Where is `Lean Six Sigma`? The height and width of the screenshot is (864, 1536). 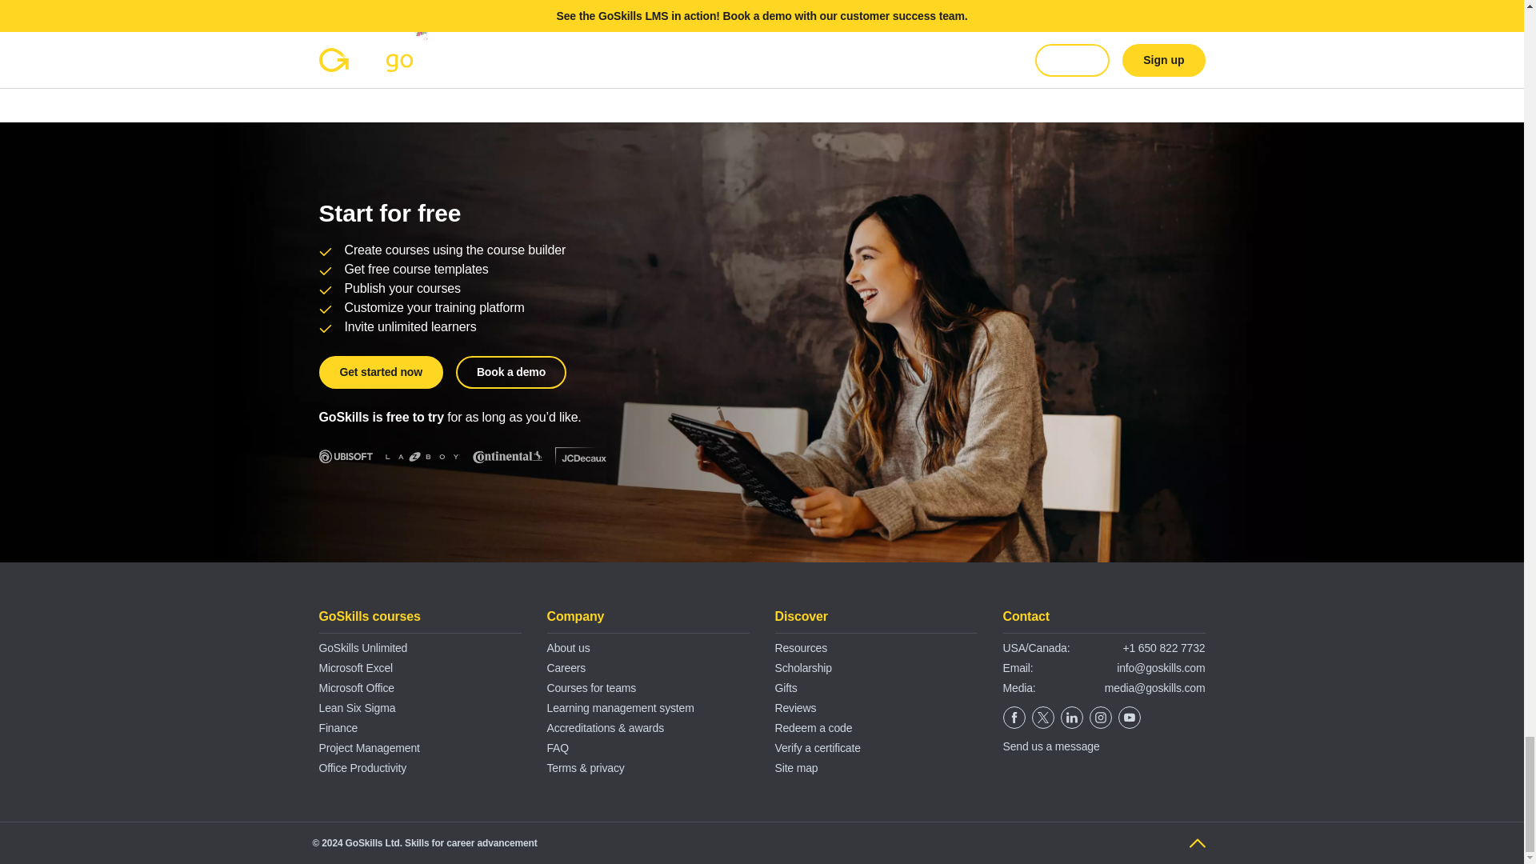
Lean Six Sigma is located at coordinates (356, 707).